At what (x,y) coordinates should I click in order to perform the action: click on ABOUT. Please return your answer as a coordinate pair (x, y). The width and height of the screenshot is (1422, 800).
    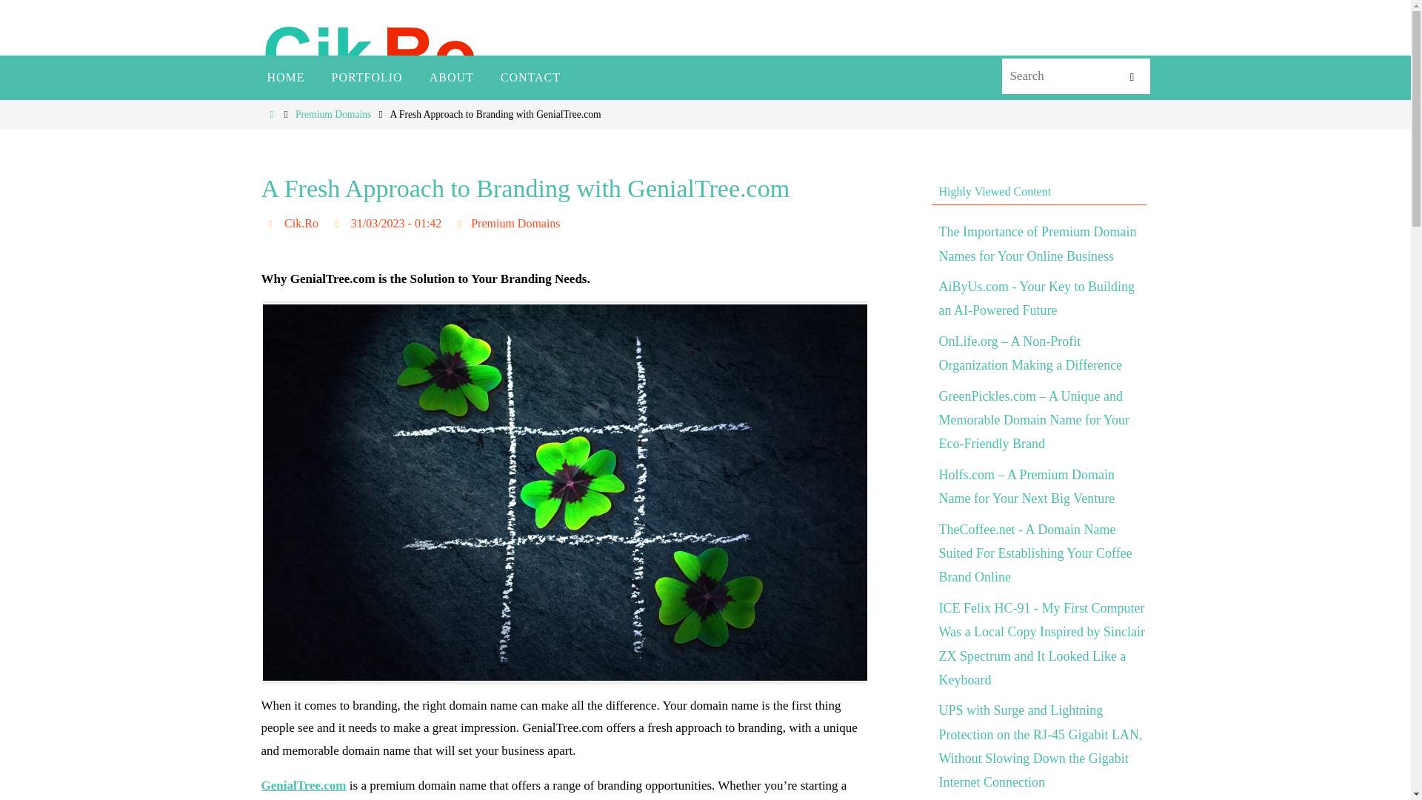
    Looking at the image, I should click on (452, 77).